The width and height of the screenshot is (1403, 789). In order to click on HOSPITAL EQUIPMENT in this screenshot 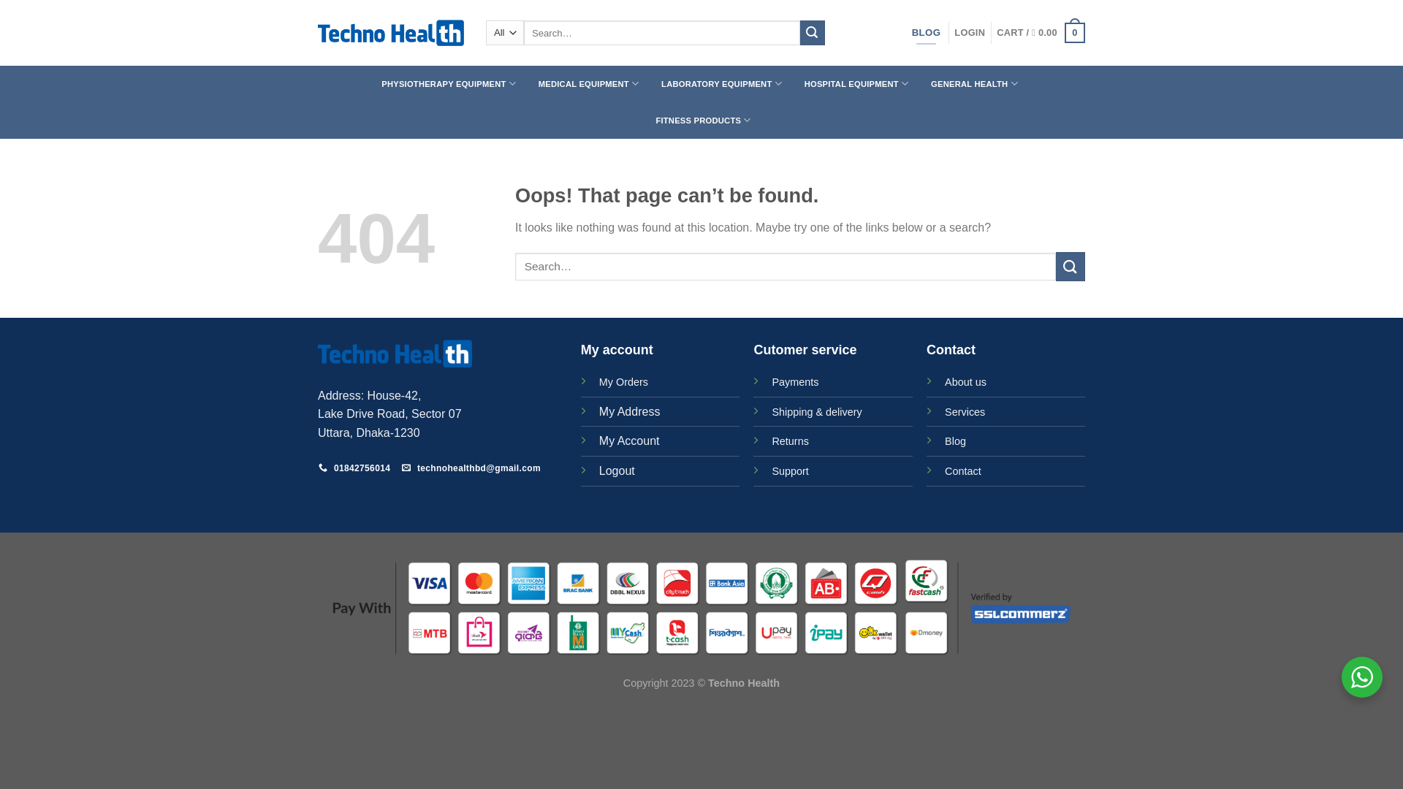, I will do `click(856, 84)`.